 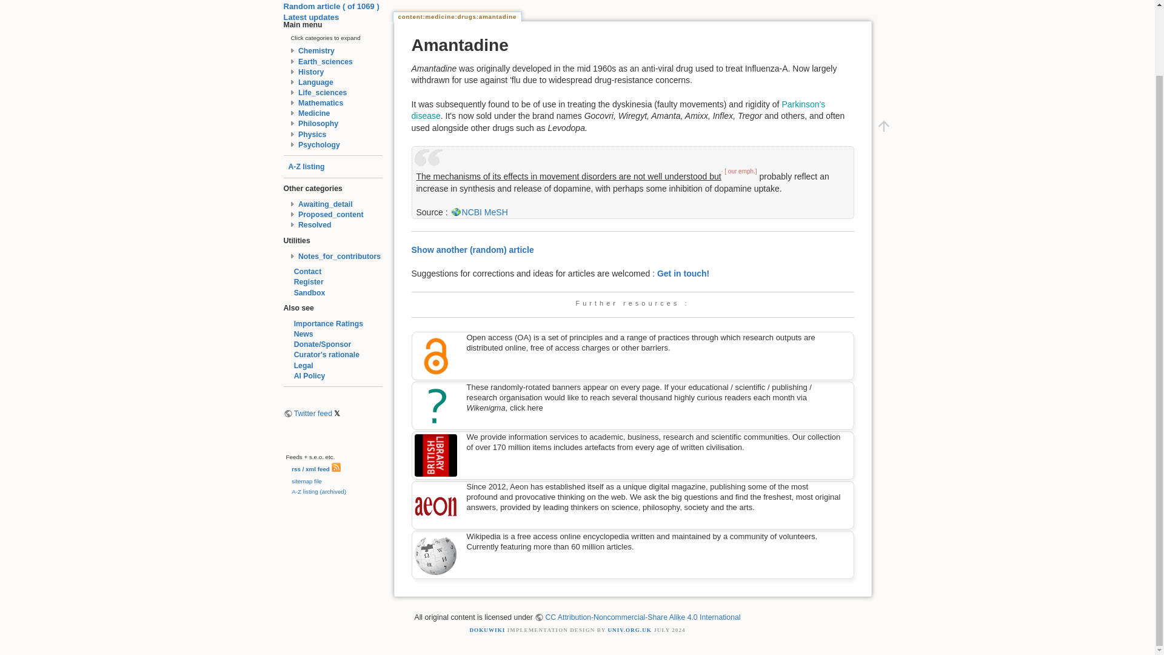 What do you see at coordinates (324, 324) in the screenshot?
I see `Importance Ratings` at bounding box center [324, 324].